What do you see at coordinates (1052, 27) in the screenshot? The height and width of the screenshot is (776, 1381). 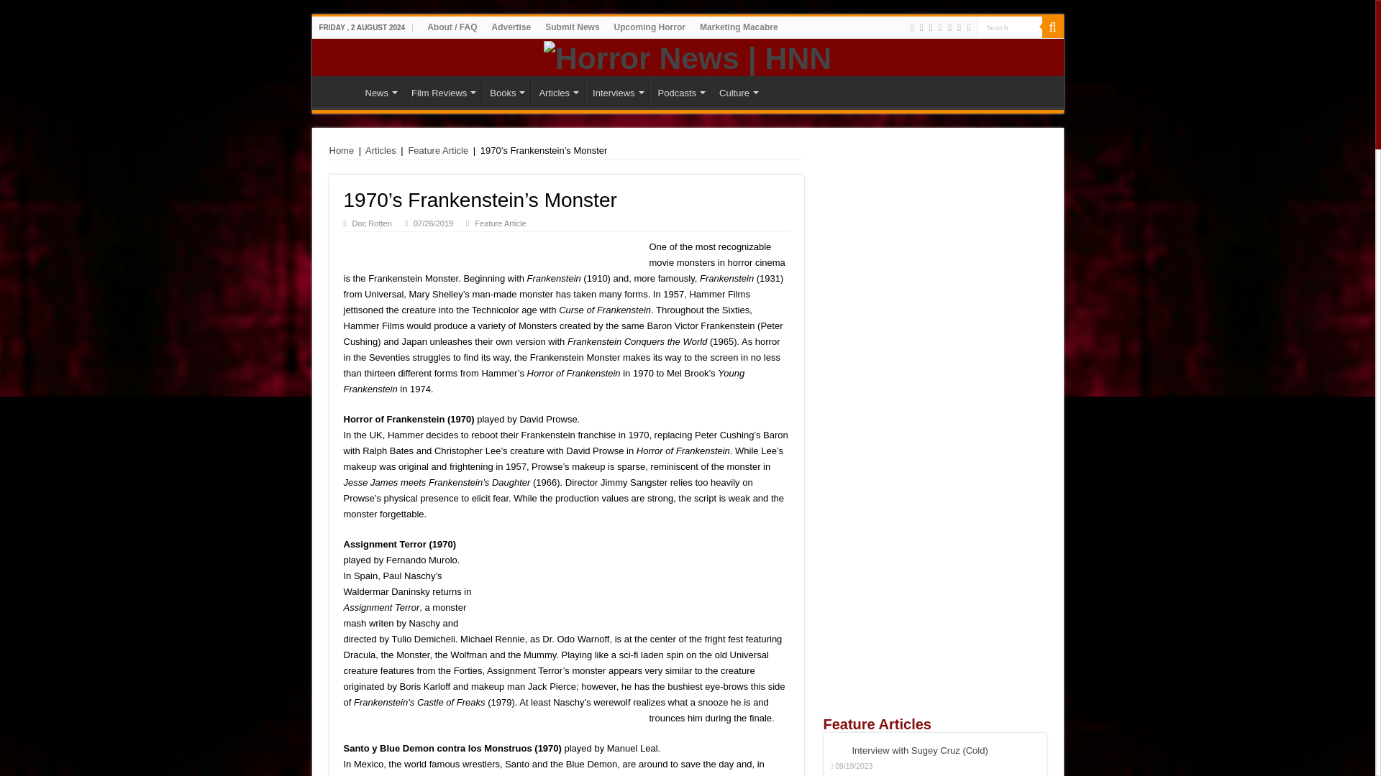 I see `Search` at bounding box center [1052, 27].